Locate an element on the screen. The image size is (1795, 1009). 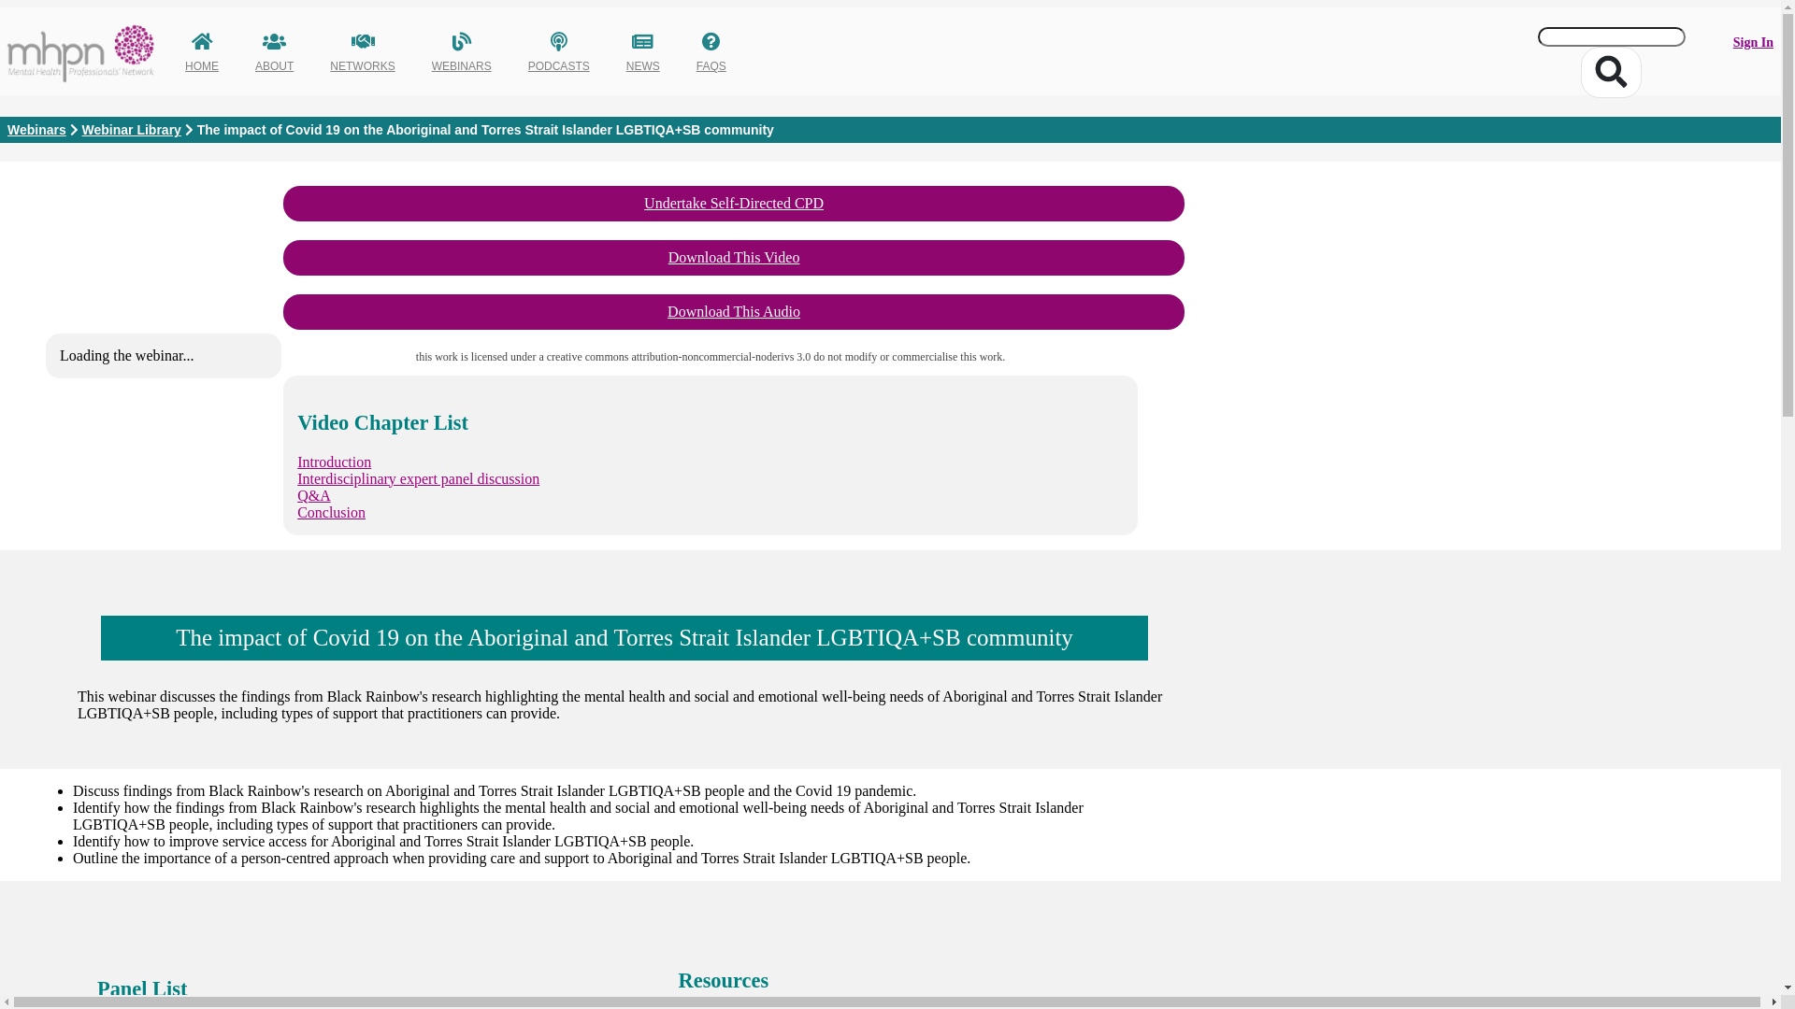
Download This Audio is located at coordinates (734, 312).